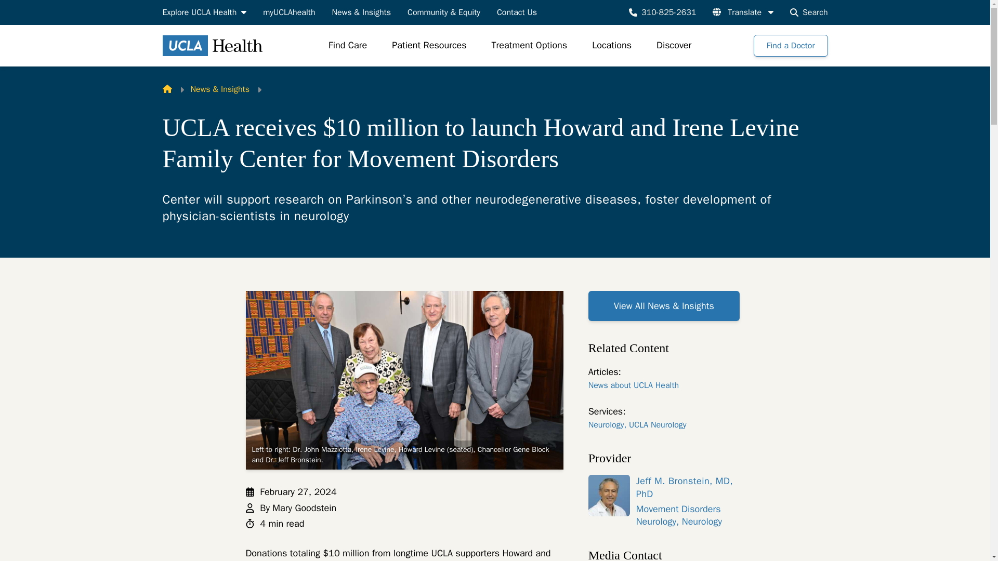  I want to click on Search, so click(809, 12).